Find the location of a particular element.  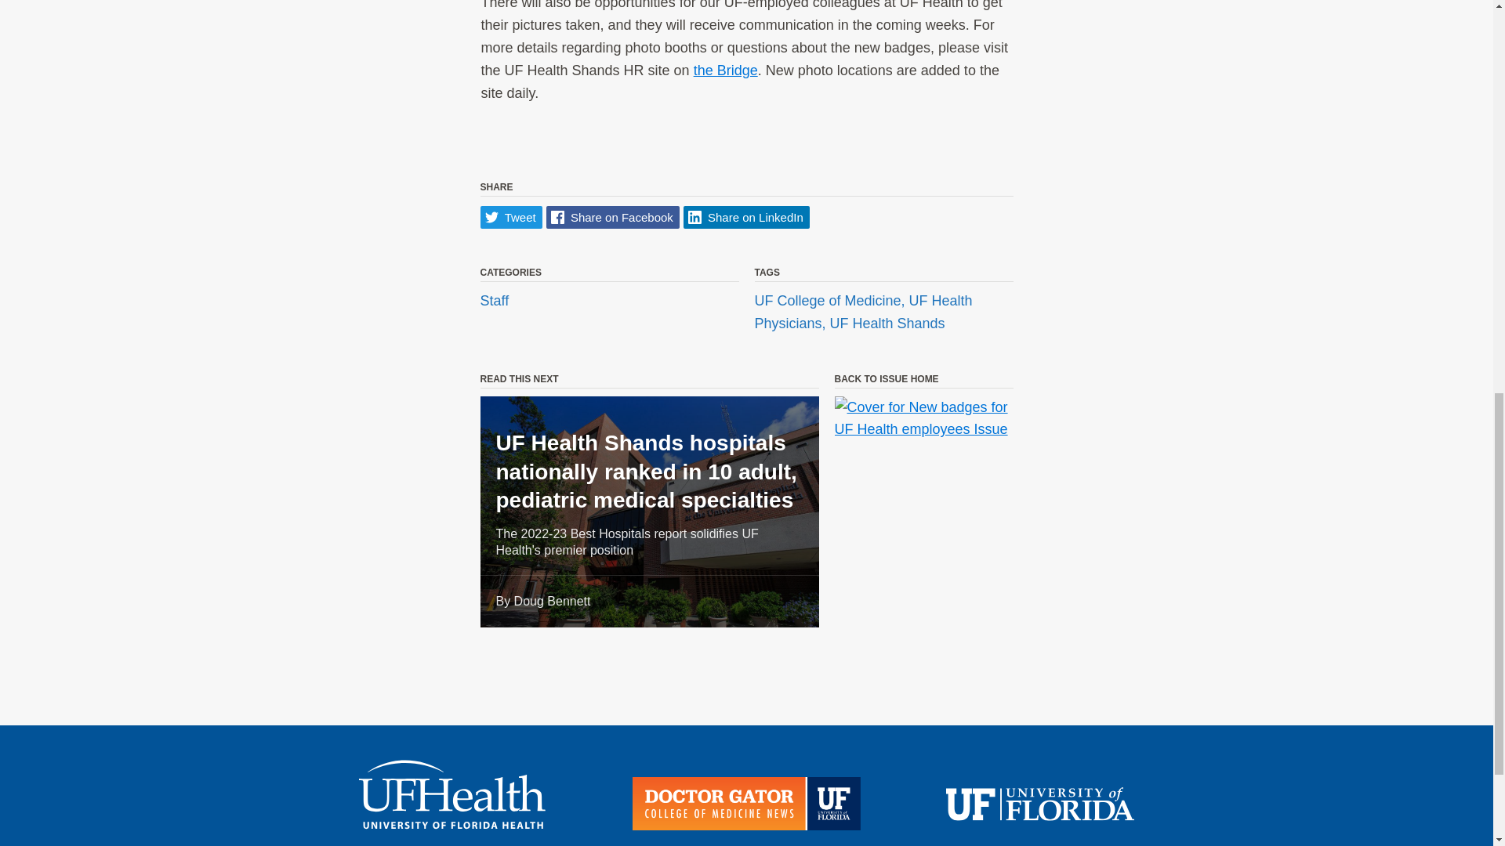

Tweet is located at coordinates (511, 217).